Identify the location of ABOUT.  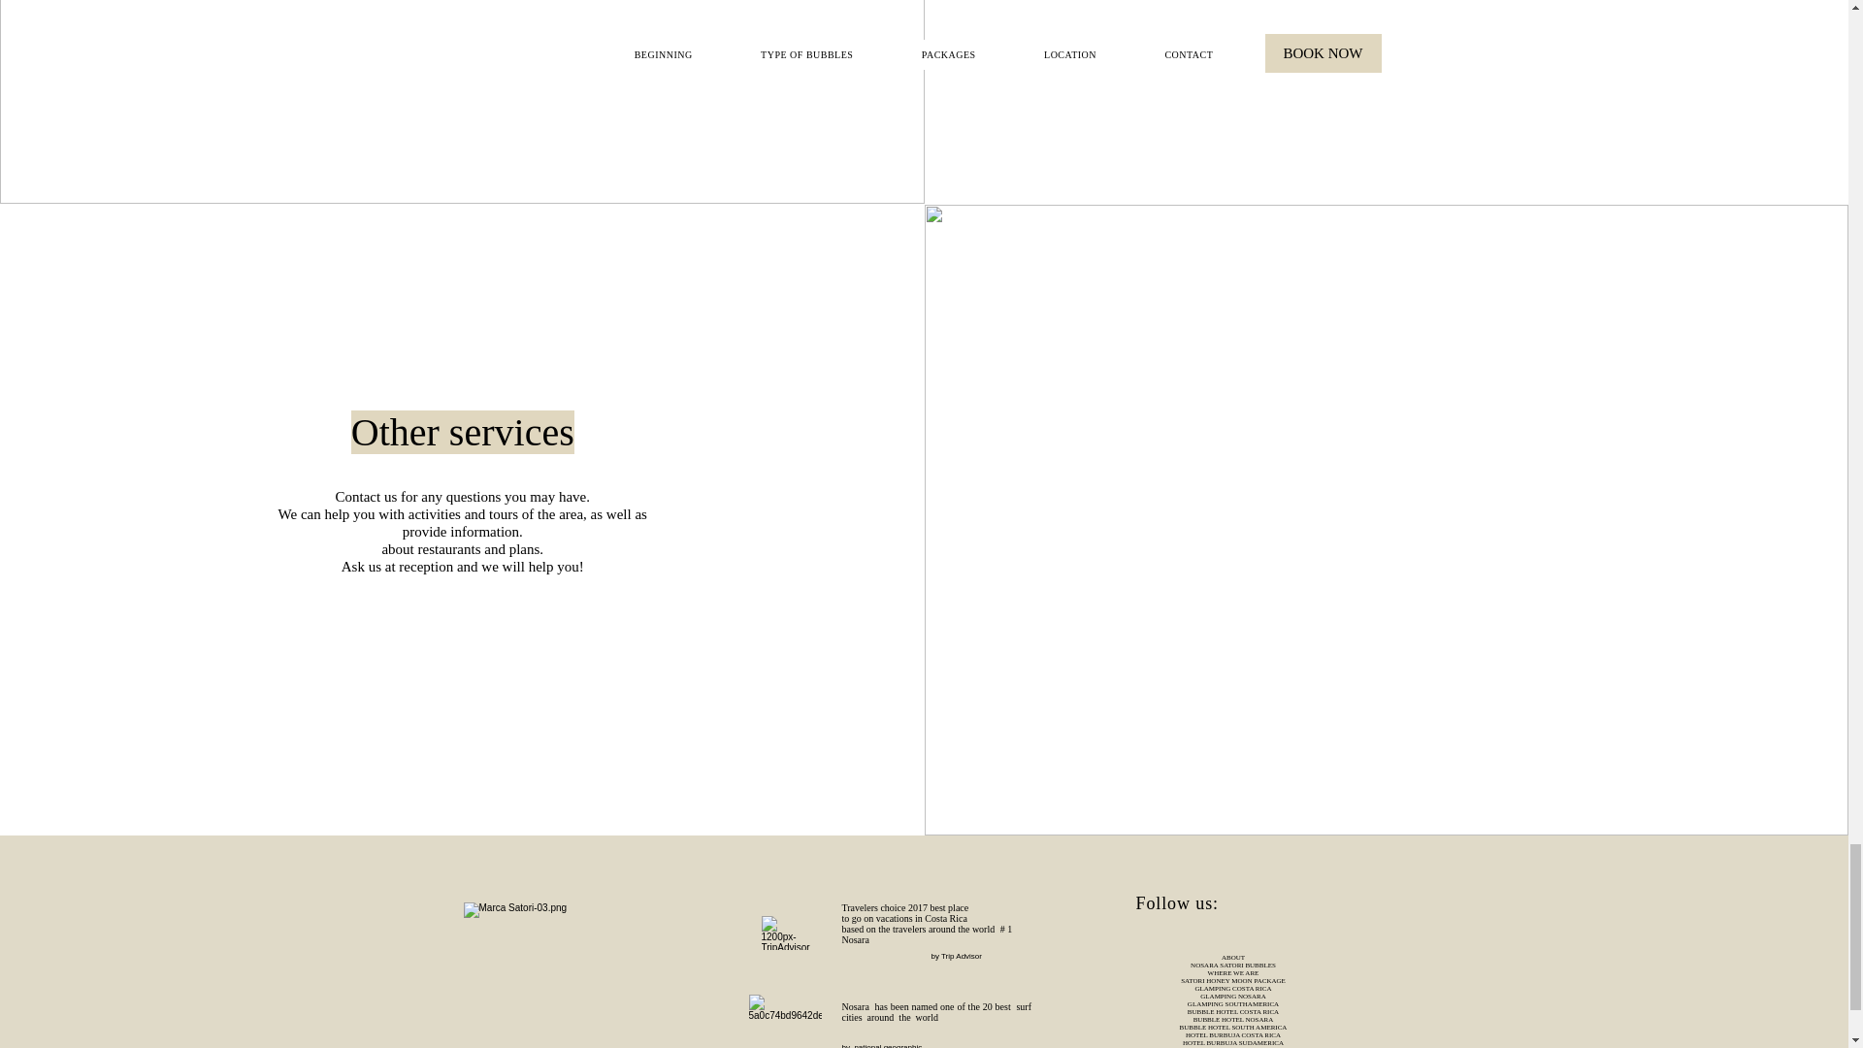
(1232, 957).